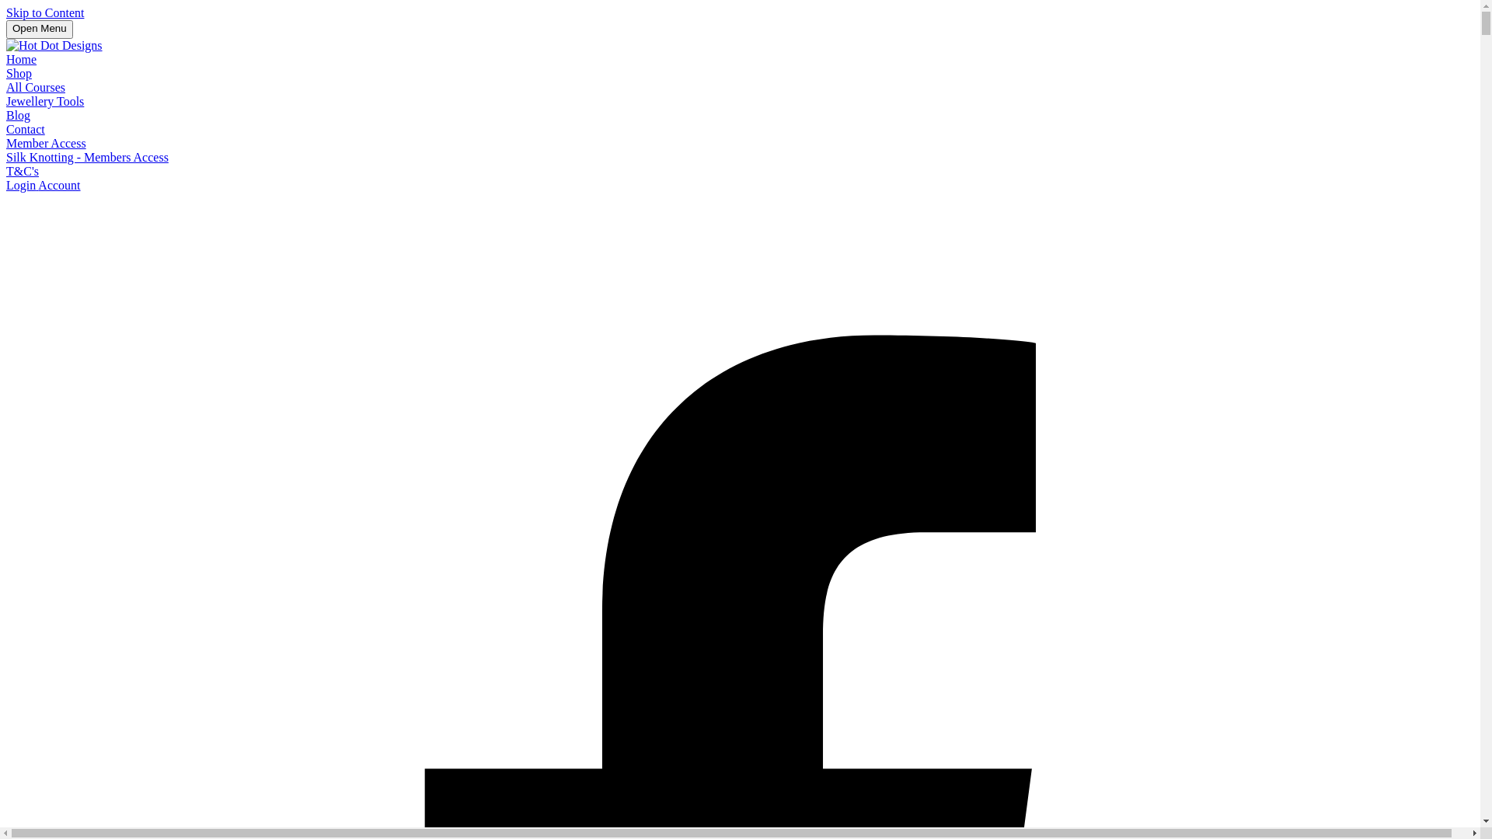  What do you see at coordinates (47, 143) in the screenshot?
I see `Member Access` at bounding box center [47, 143].